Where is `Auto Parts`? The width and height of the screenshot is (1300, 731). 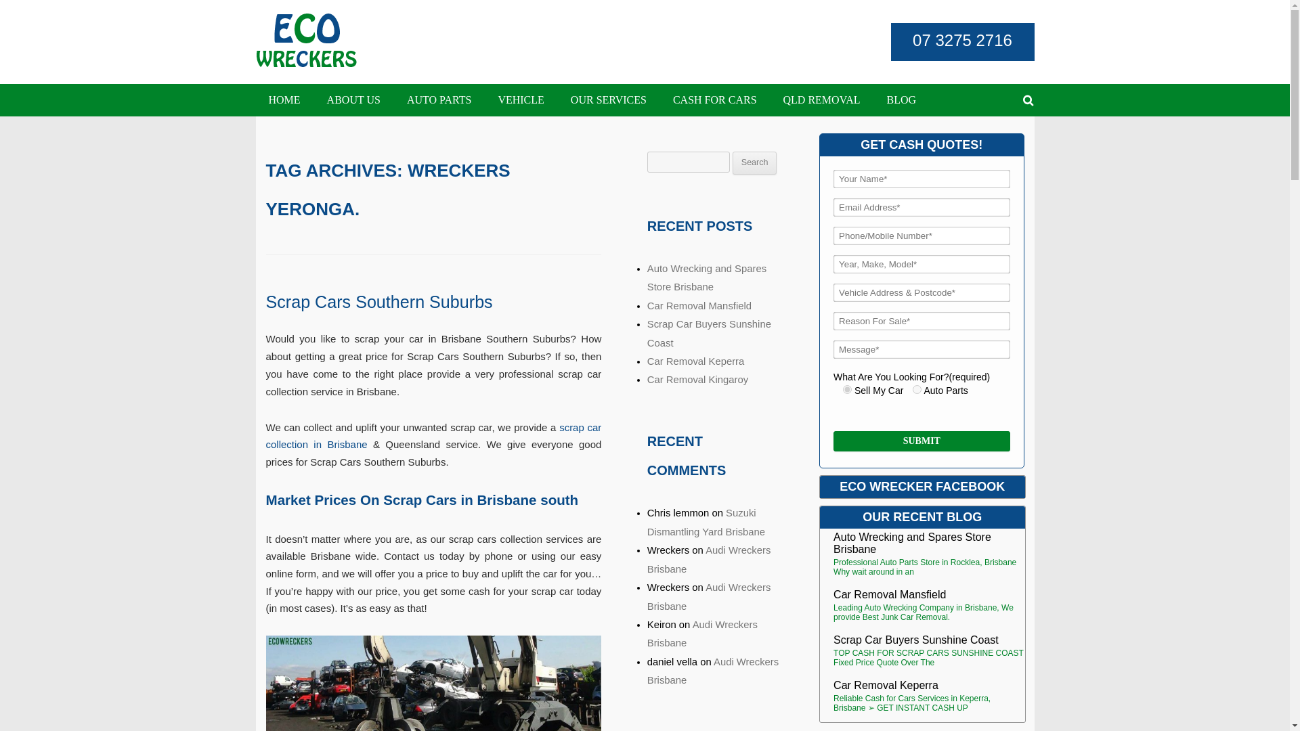
Auto Parts is located at coordinates (917, 390).